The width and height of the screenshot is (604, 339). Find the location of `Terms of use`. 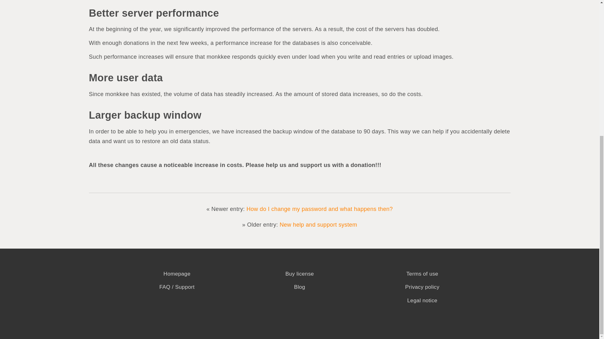

Terms of use is located at coordinates (422, 274).